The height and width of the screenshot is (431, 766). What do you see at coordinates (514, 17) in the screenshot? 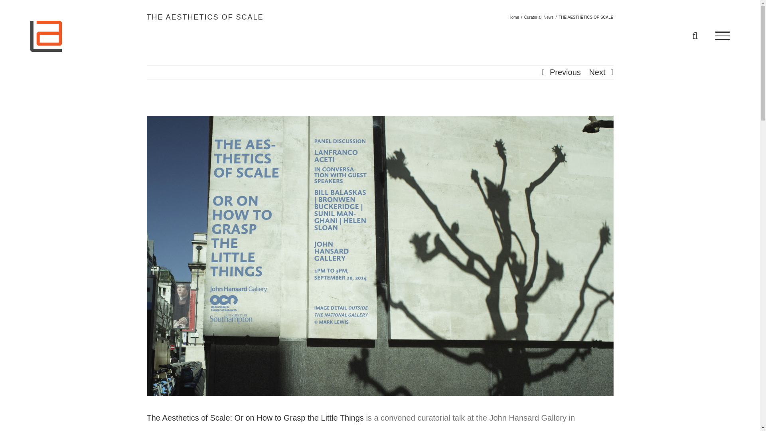
I see `Home` at bounding box center [514, 17].